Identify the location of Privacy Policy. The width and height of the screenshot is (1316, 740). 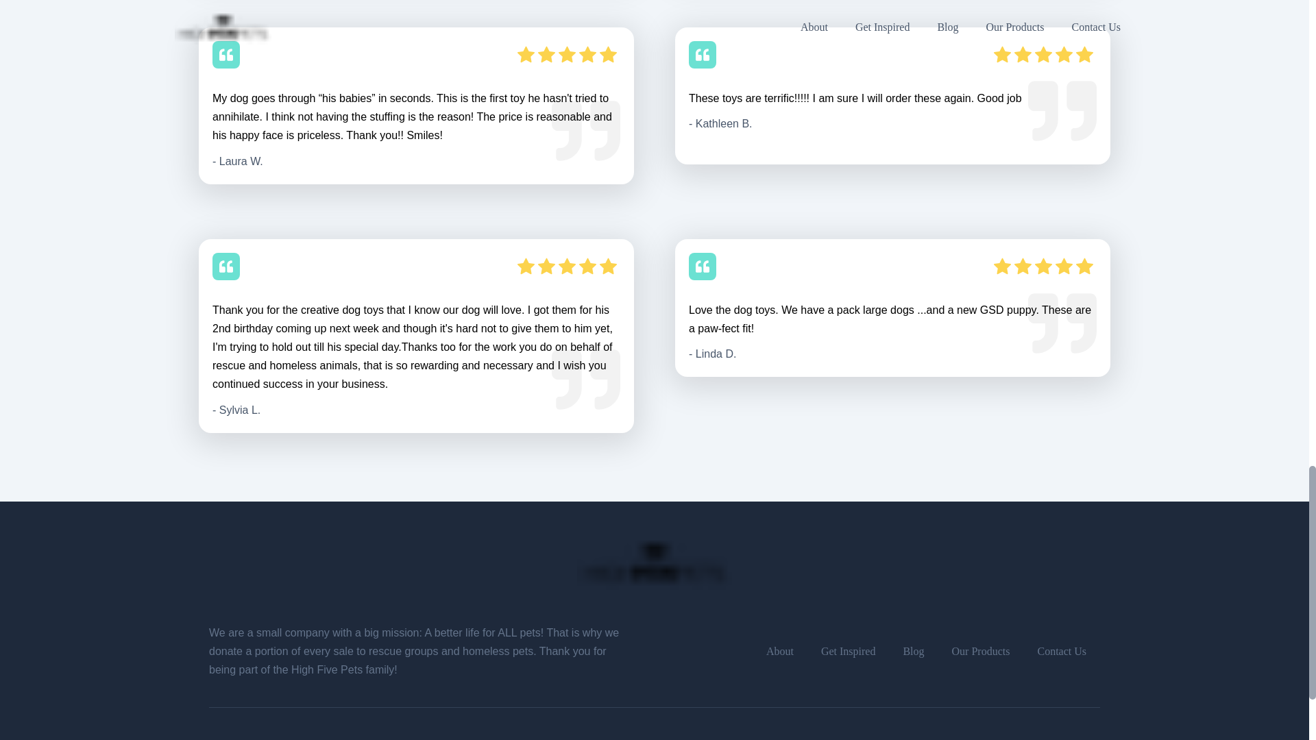
(599, 737).